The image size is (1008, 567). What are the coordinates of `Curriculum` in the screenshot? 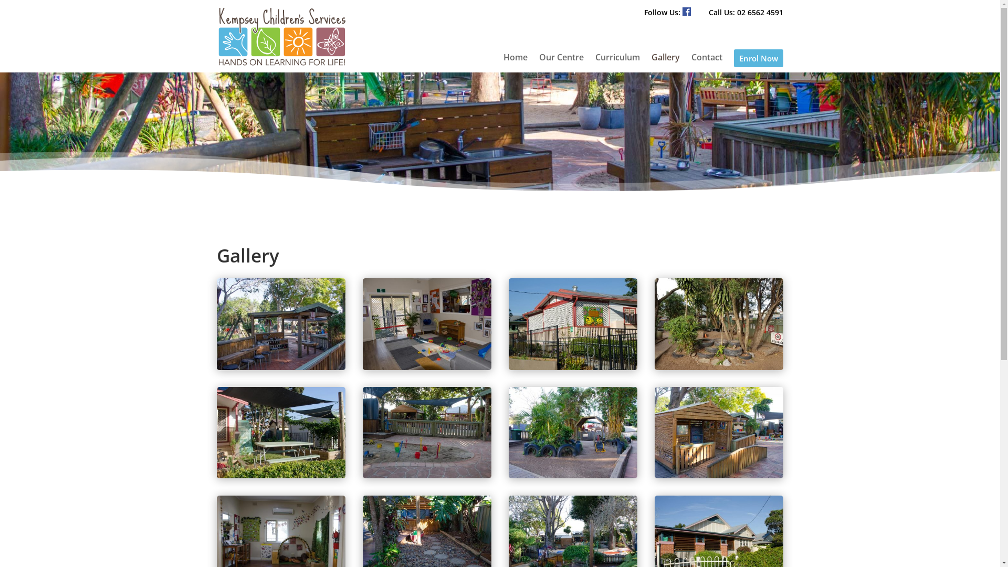 It's located at (617, 60).